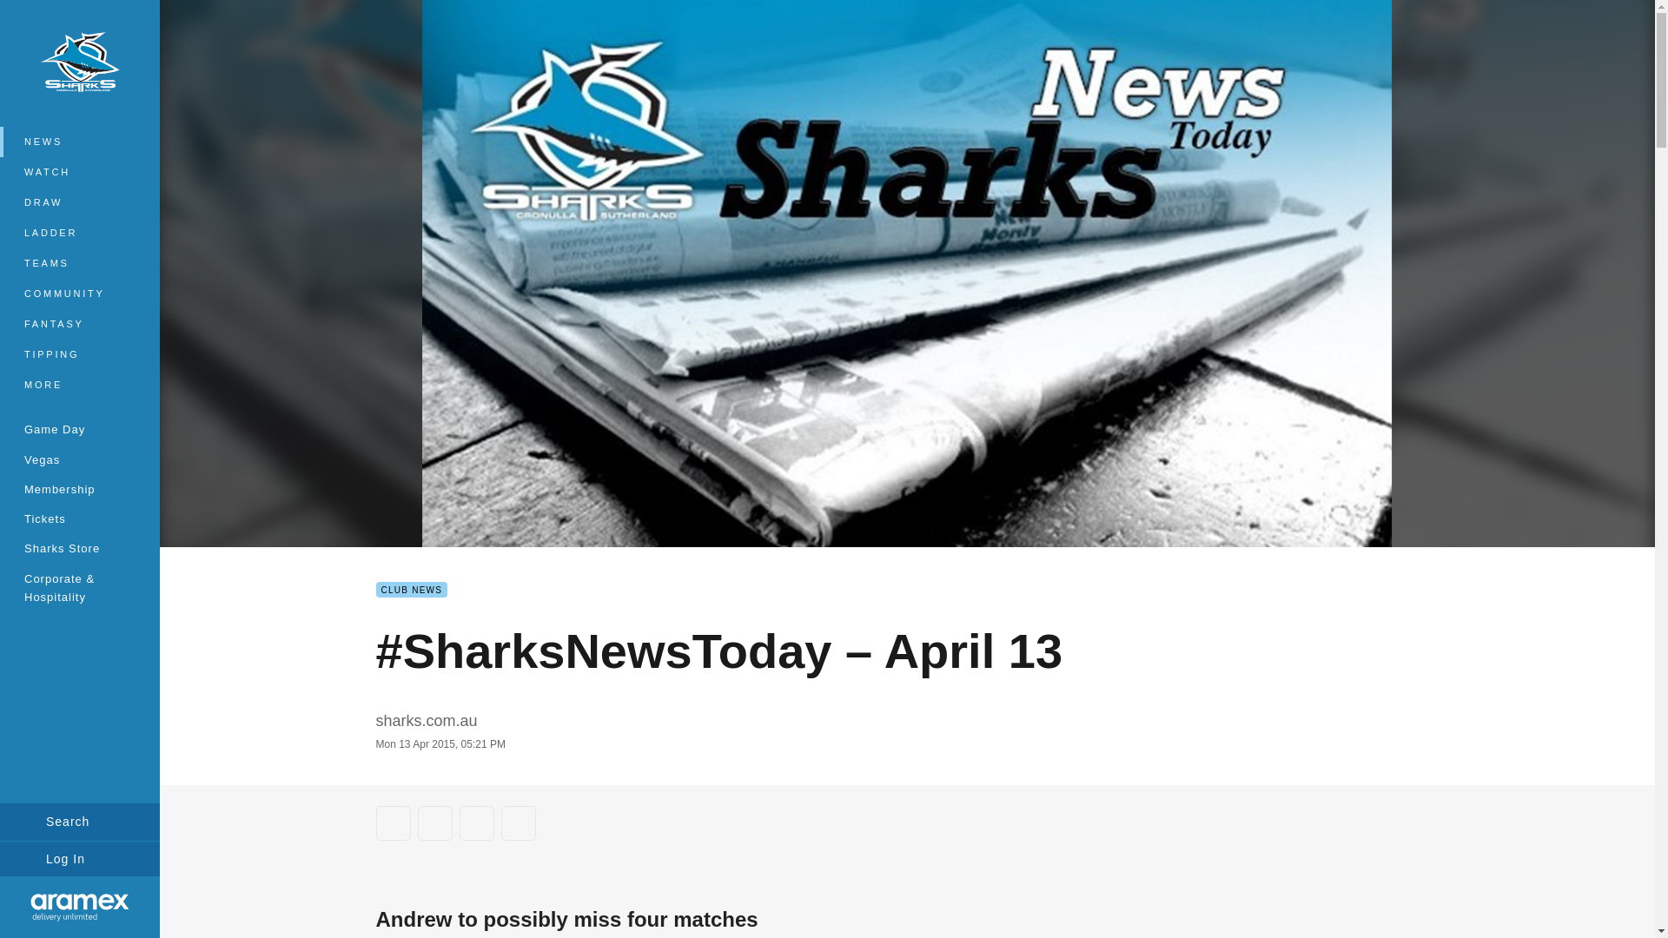  Describe the element at coordinates (411, 589) in the screenshot. I see `CLUB NEWS` at that location.